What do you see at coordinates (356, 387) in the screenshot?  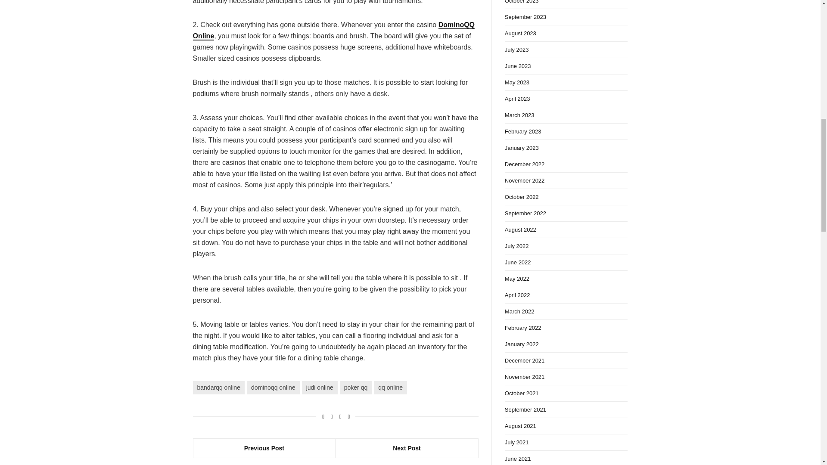 I see `poker qq` at bounding box center [356, 387].